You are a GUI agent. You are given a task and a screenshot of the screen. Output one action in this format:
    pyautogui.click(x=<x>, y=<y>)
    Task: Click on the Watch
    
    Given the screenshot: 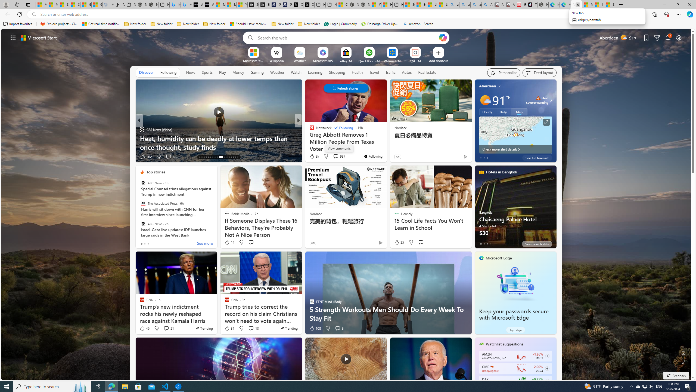 What is the action you would take?
    pyautogui.click(x=296, y=72)
    